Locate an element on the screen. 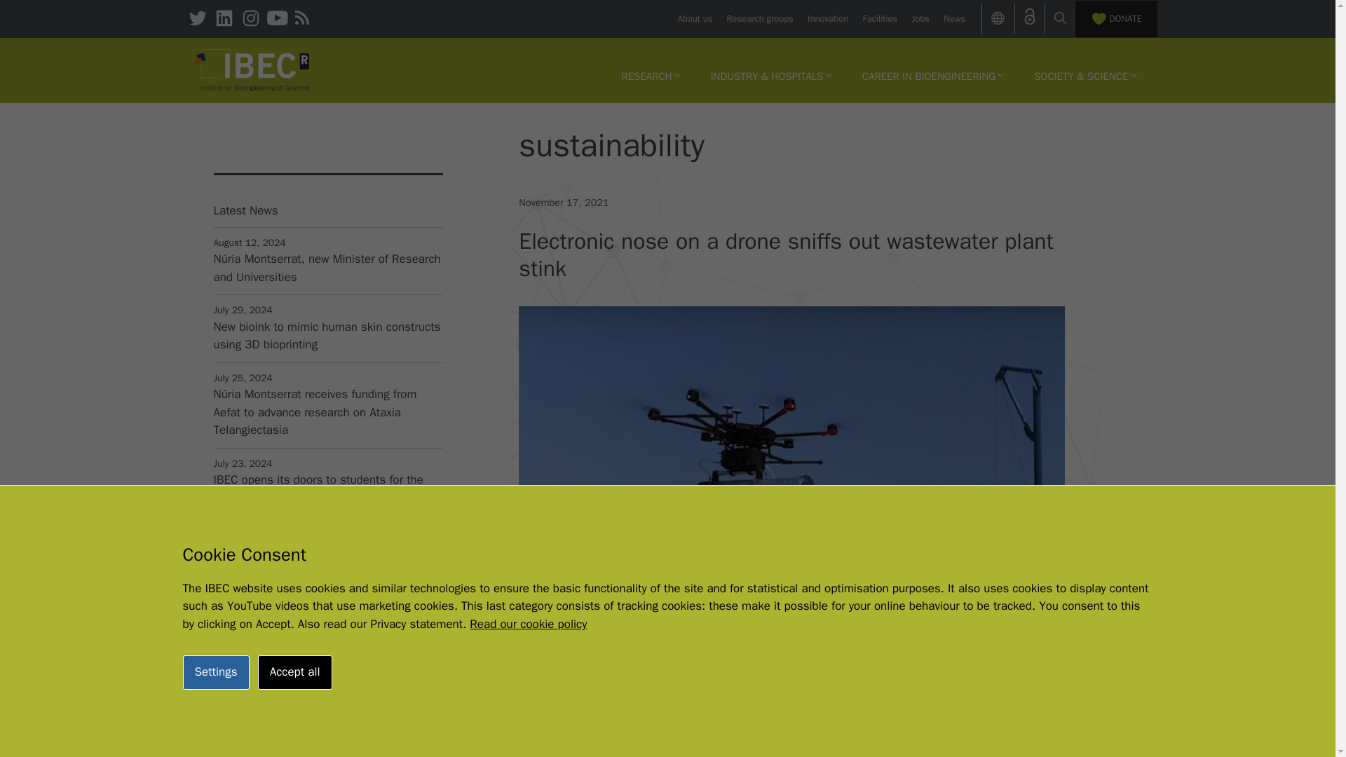 Image resolution: width=1346 pixels, height=757 pixels. About us is located at coordinates (694, 18).